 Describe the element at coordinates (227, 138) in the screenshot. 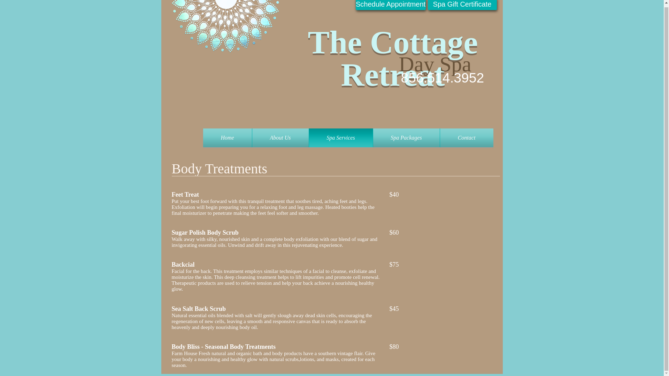

I see `Home` at that location.